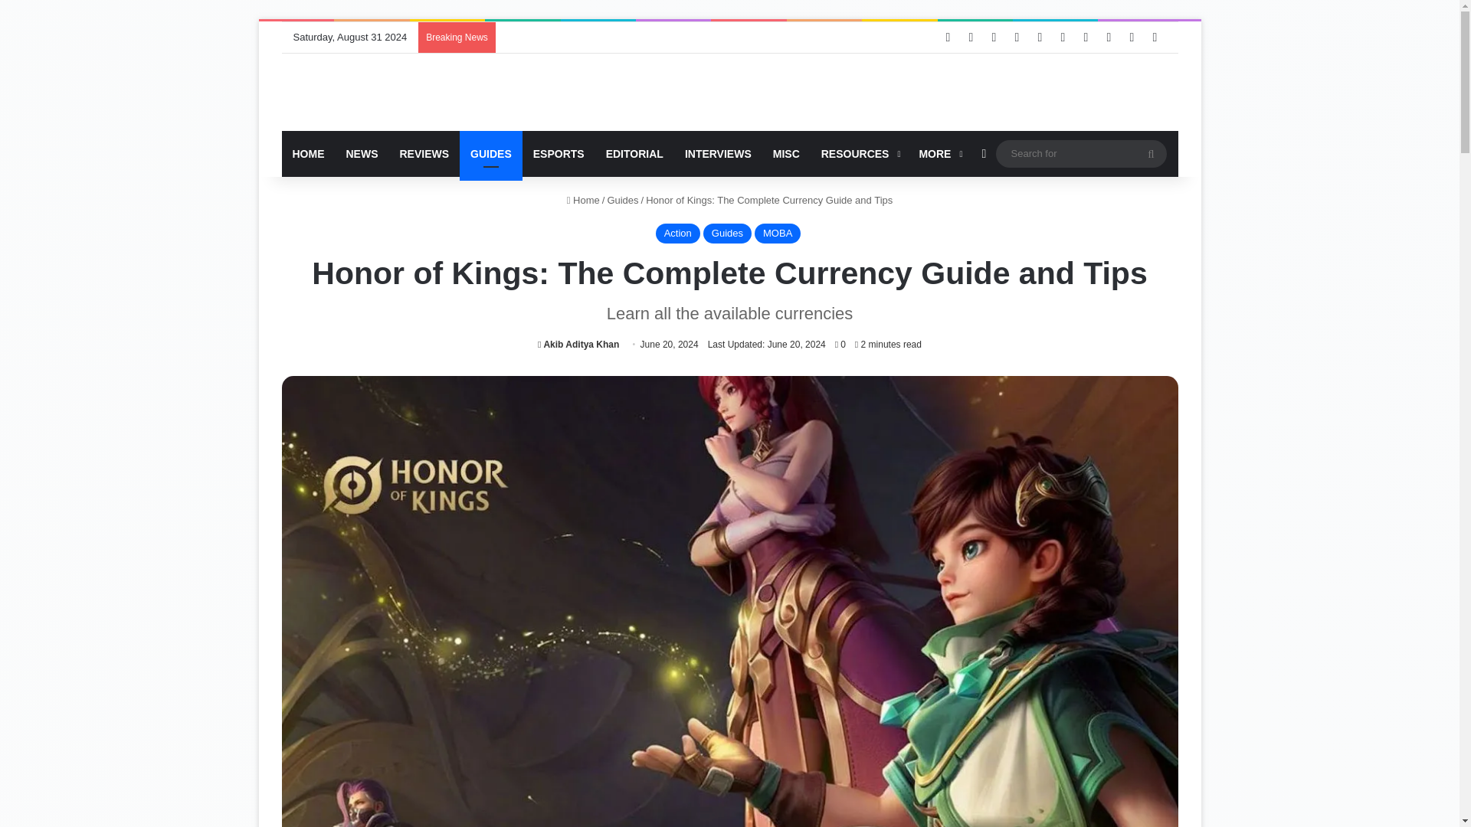 The image size is (1471, 827). I want to click on NEWS, so click(362, 153).